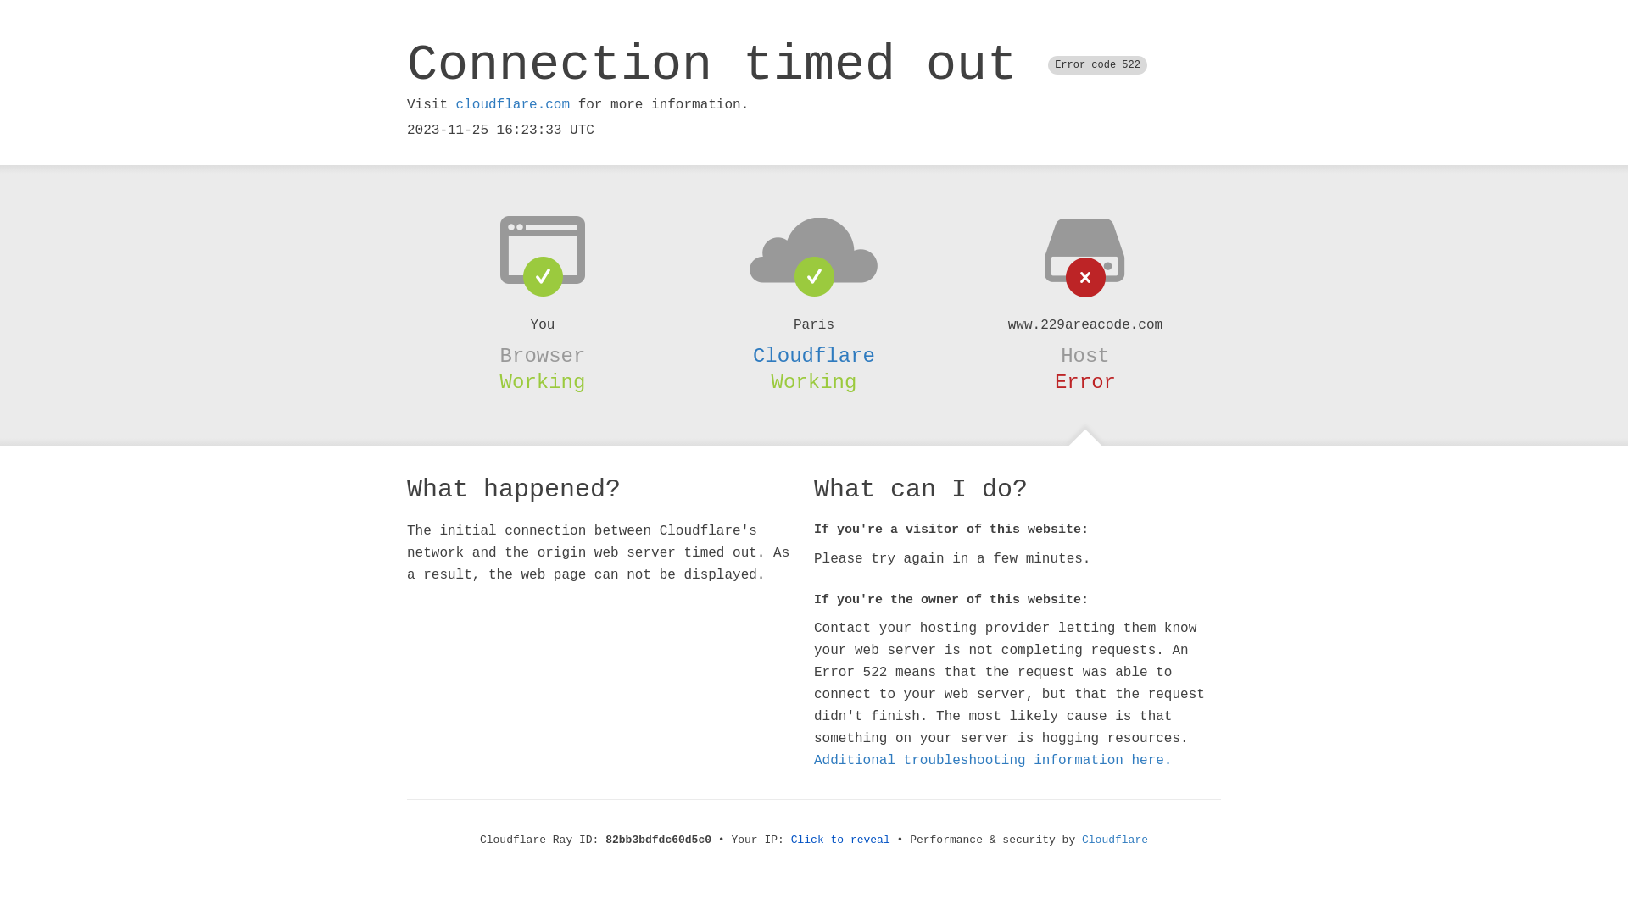  I want to click on cloudflare.com, so click(513, 105).